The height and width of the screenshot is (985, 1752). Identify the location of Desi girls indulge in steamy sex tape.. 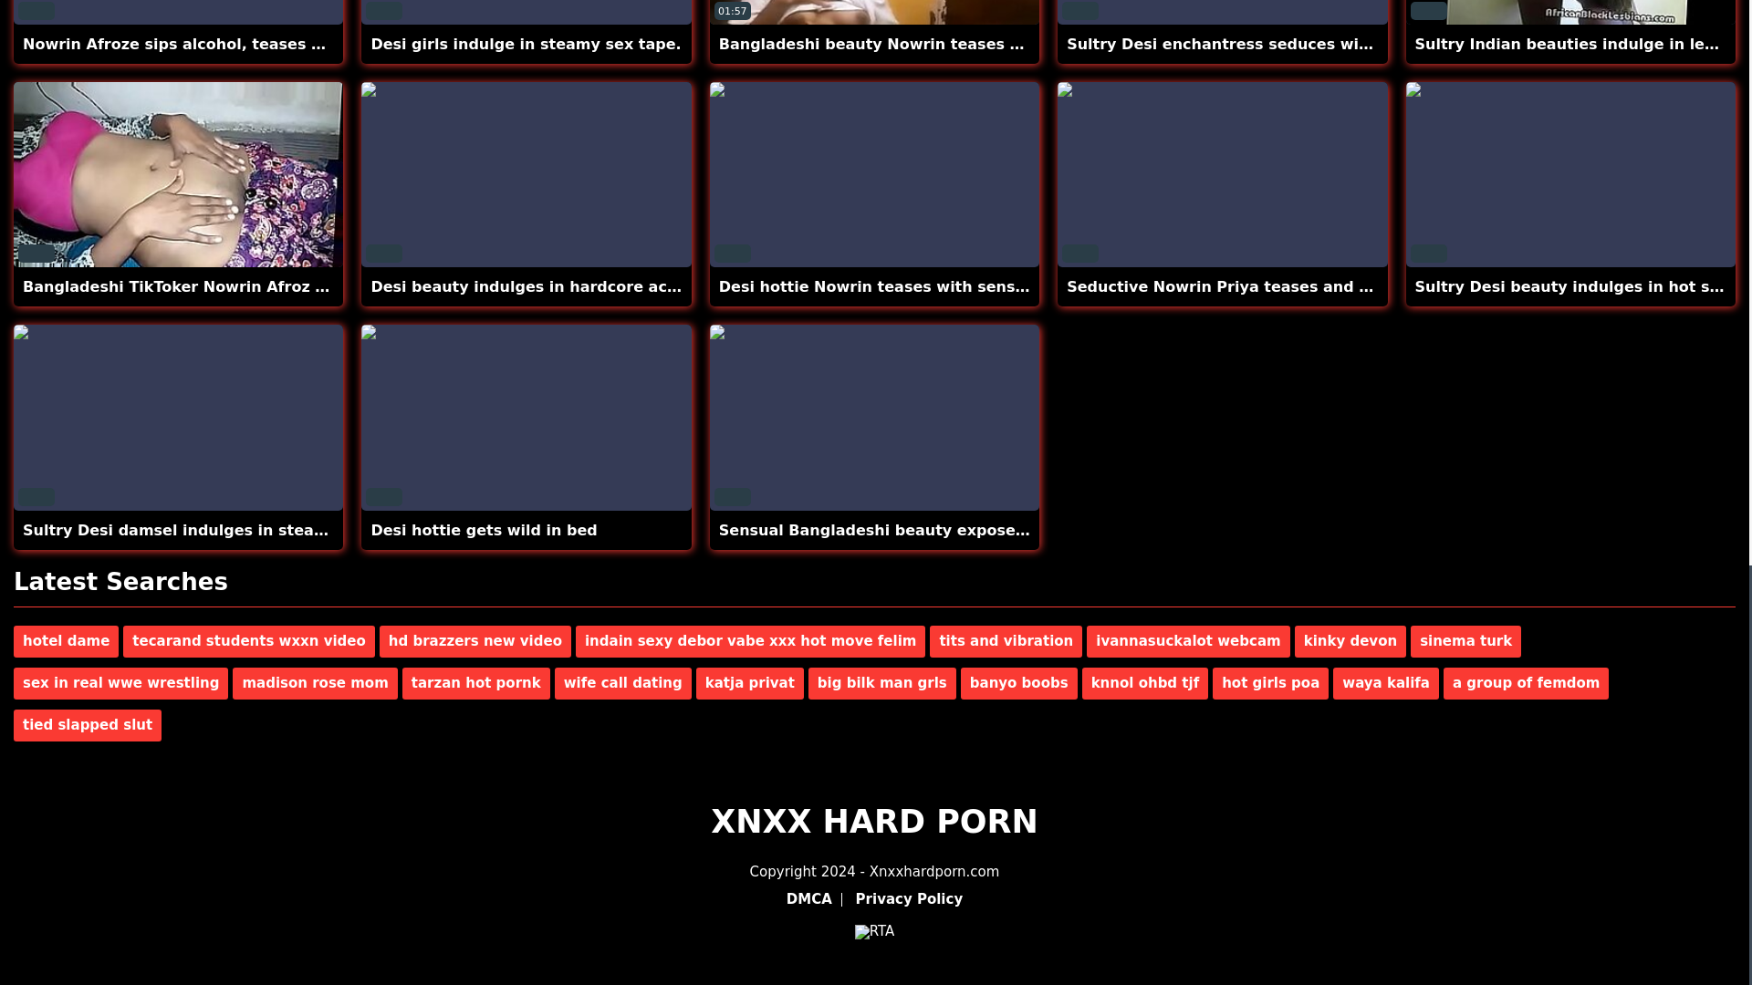
(526, 44).